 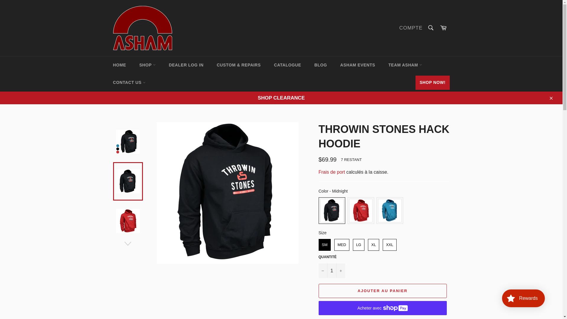 What do you see at coordinates (331, 271) in the screenshot?
I see `1` at bounding box center [331, 271].